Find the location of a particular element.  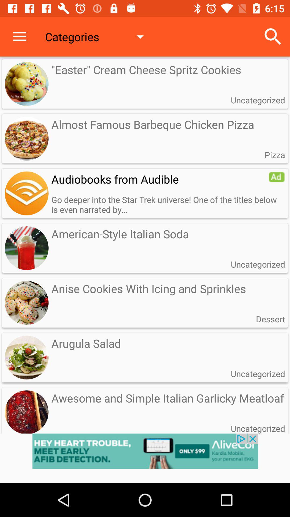

advertisement is located at coordinates (145, 458).